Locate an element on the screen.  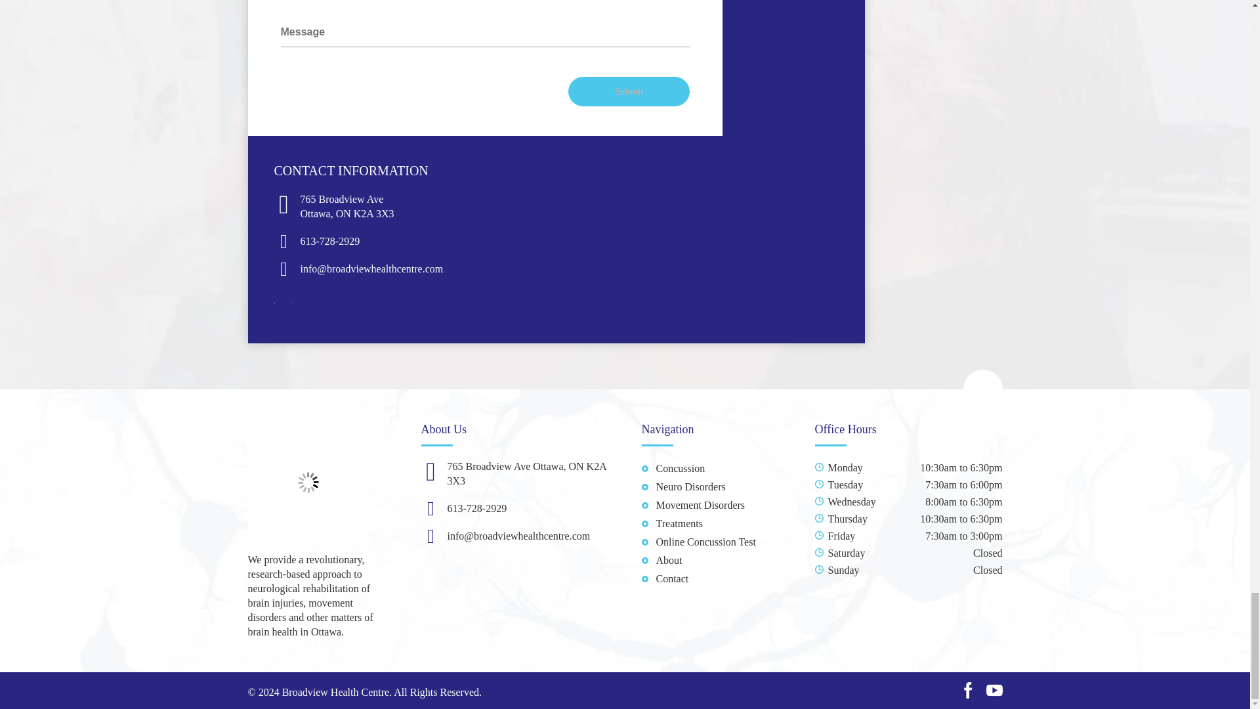
Submit is located at coordinates (629, 91).